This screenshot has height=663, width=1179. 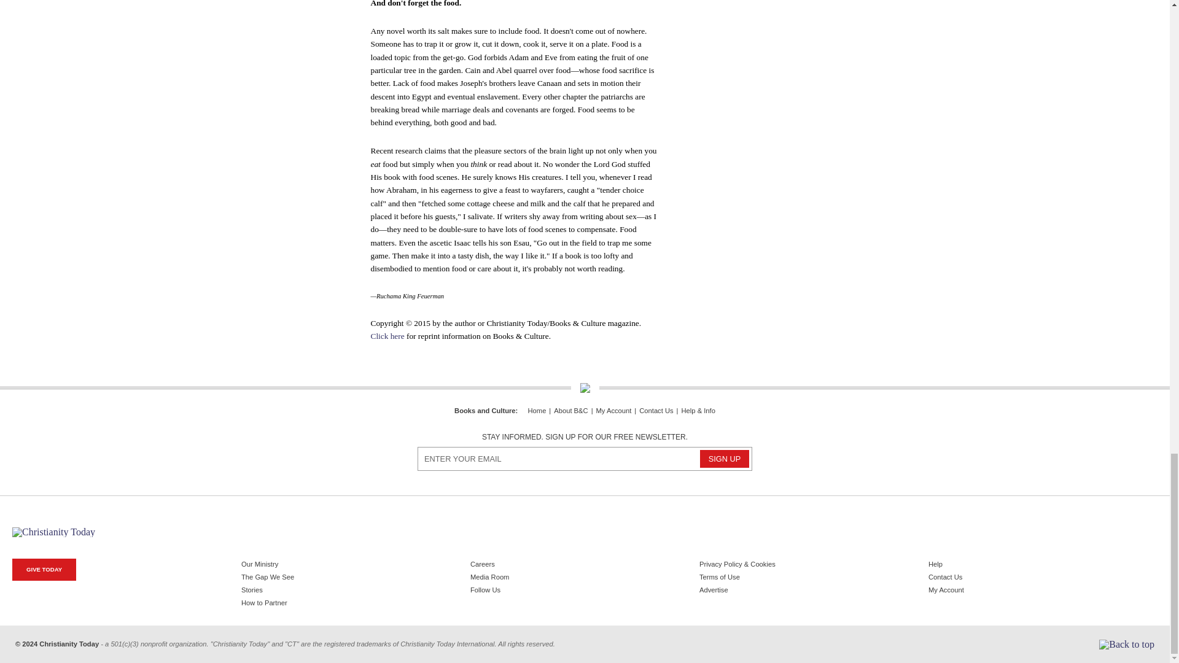 What do you see at coordinates (53, 532) in the screenshot?
I see `Christianity Today` at bounding box center [53, 532].